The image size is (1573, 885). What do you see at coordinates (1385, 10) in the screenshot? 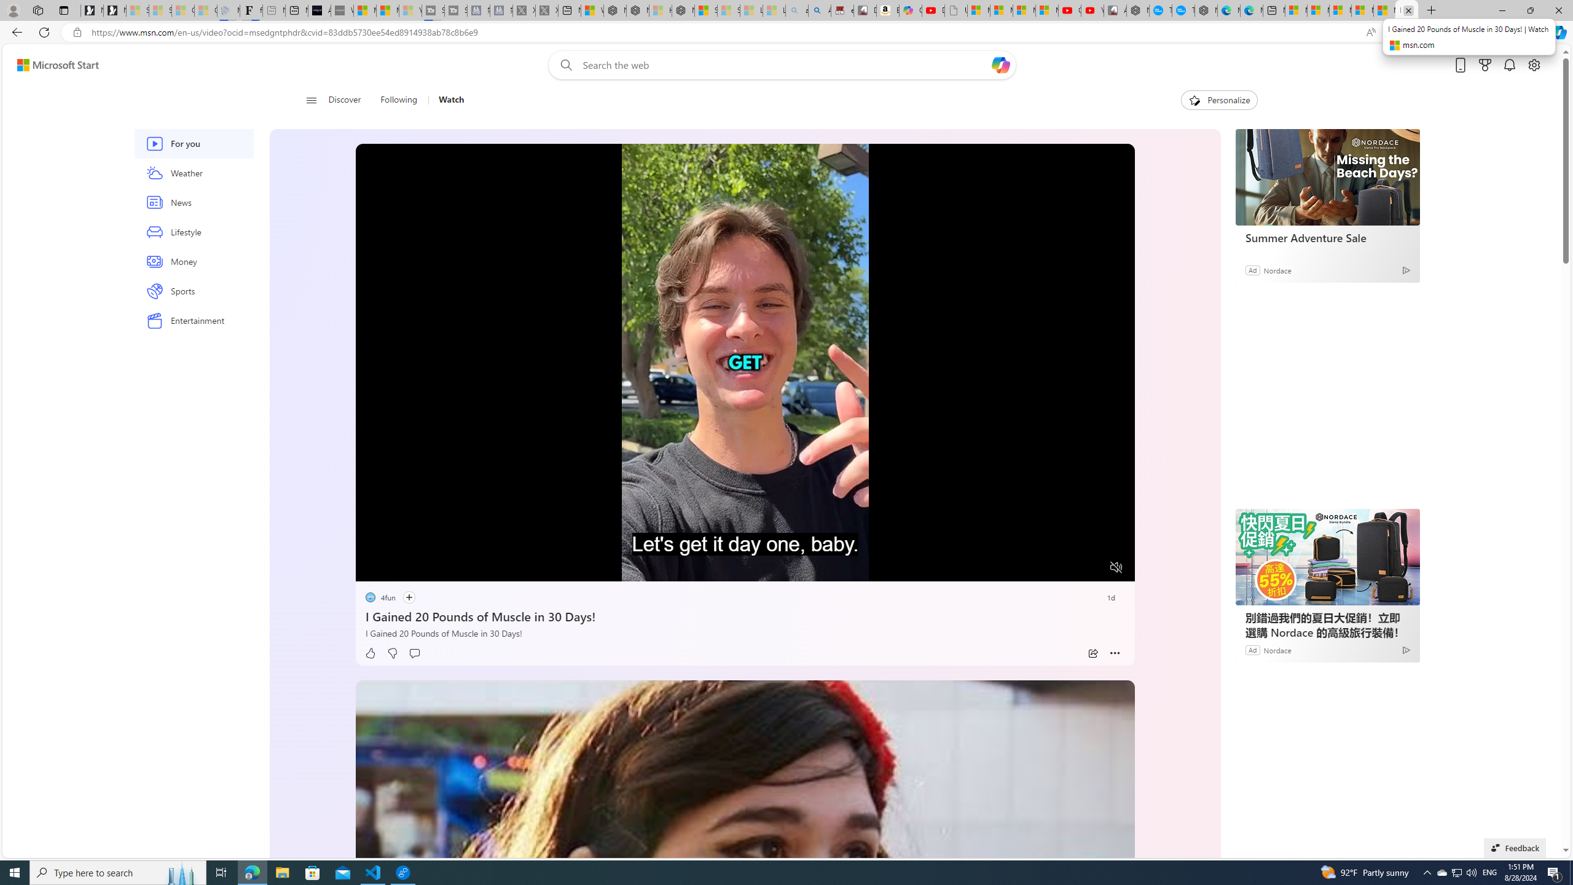
I see `Microsoft Start` at bounding box center [1385, 10].